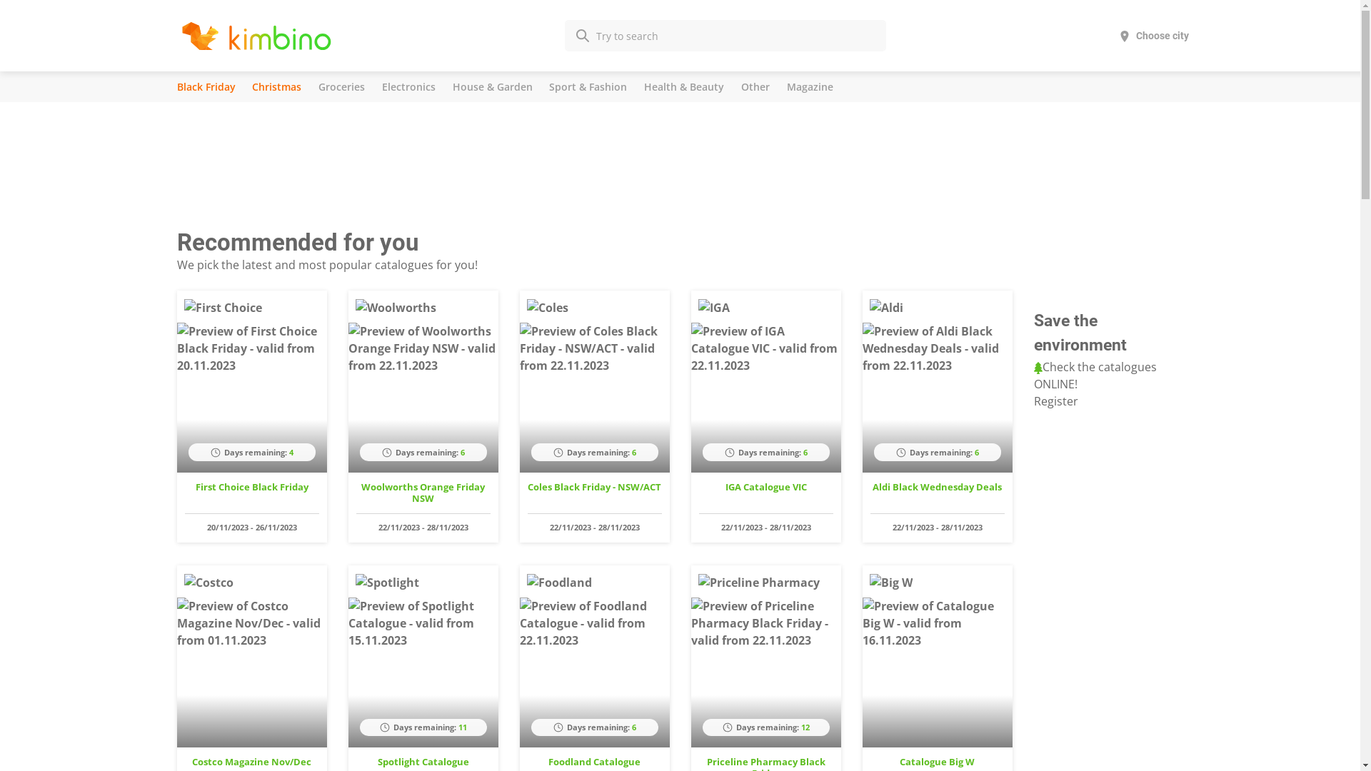  I want to click on Costco, so click(209, 583).